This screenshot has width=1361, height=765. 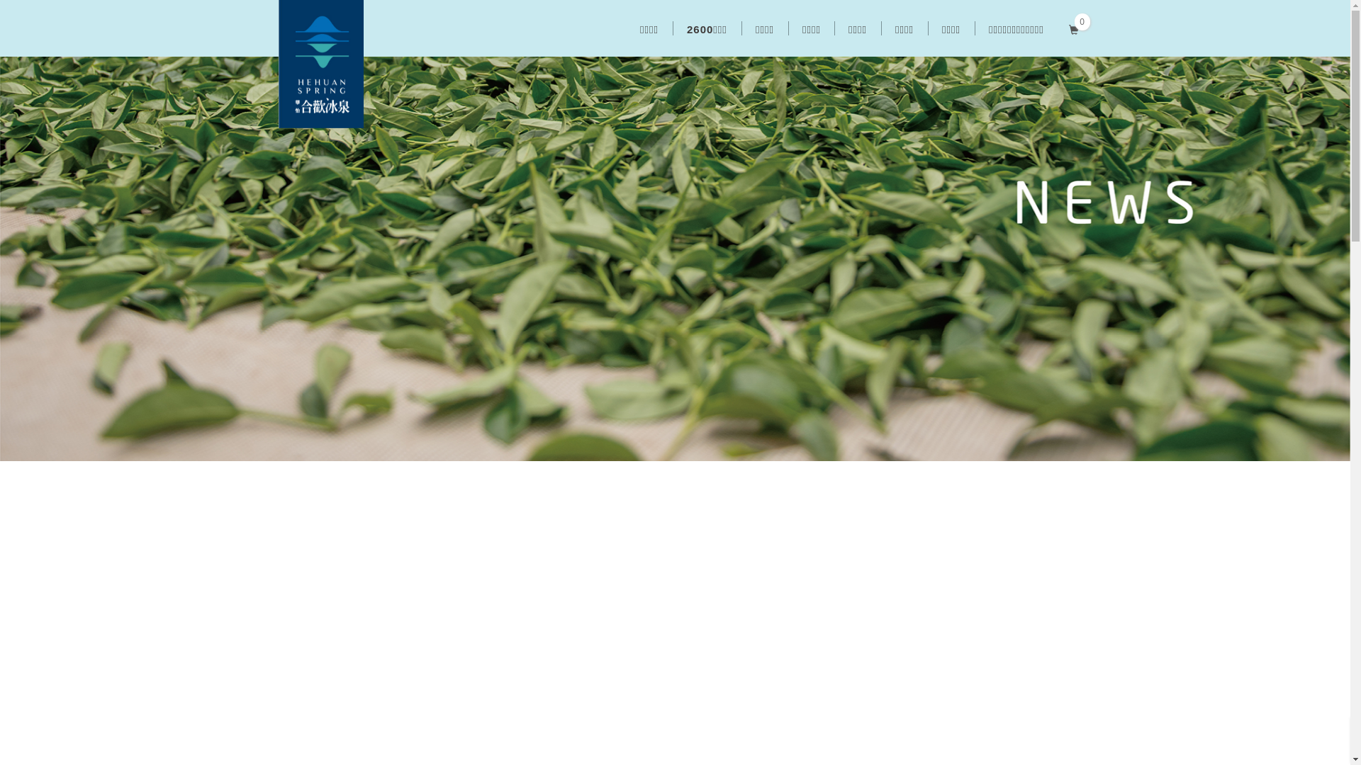 What do you see at coordinates (1075, 28) in the screenshot?
I see `0` at bounding box center [1075, 28].